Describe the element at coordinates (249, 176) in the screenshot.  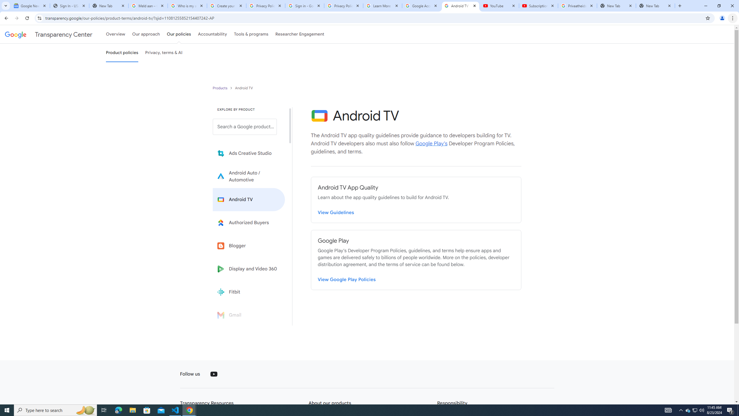
I see `Learn more about Android Auto` at that location.